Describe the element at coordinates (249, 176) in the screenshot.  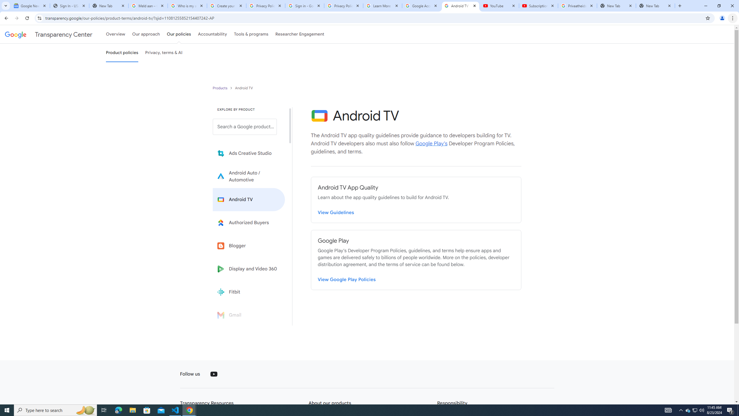
I see `Learn more about Android Auto` at that location.